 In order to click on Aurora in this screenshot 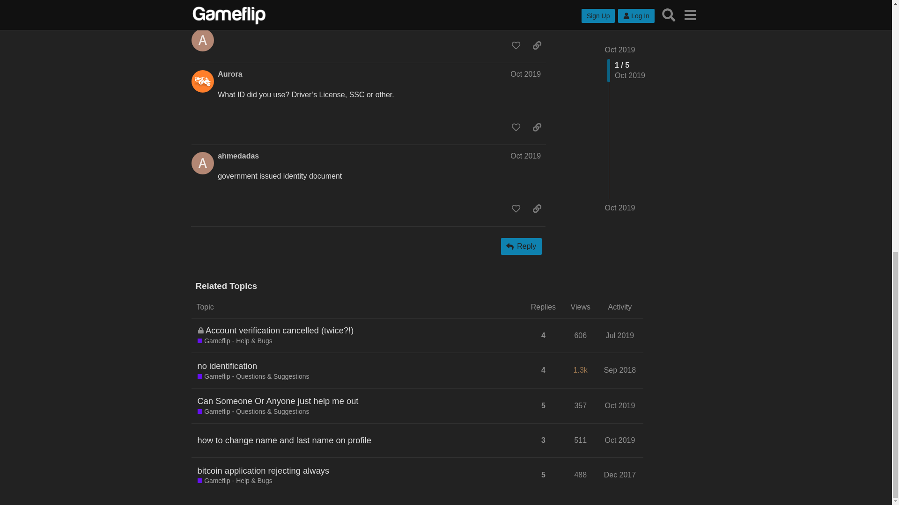, I will do `click(229, 74)`.